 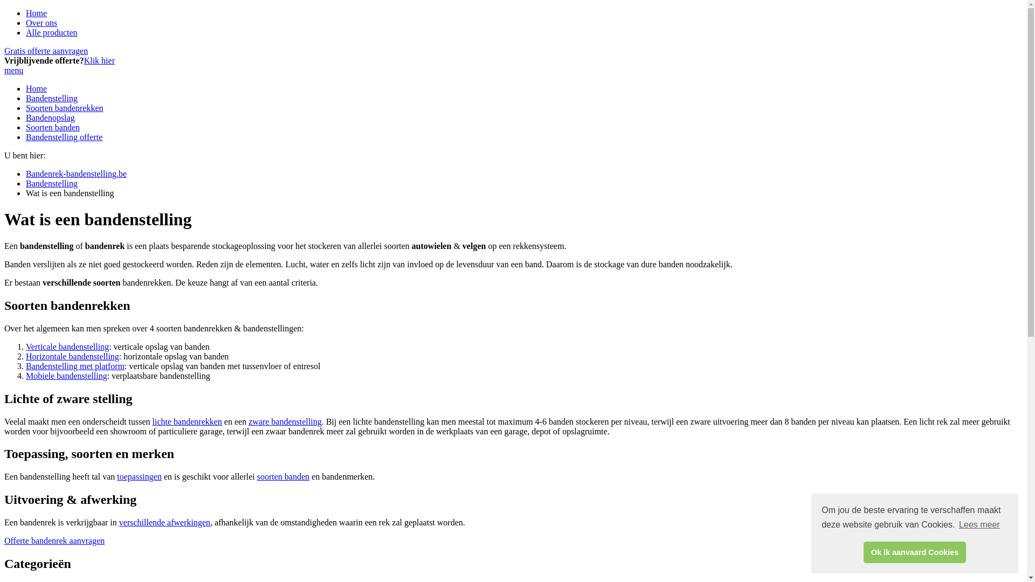 I want to click on Bandenstelling, so click(x=52, y=183).